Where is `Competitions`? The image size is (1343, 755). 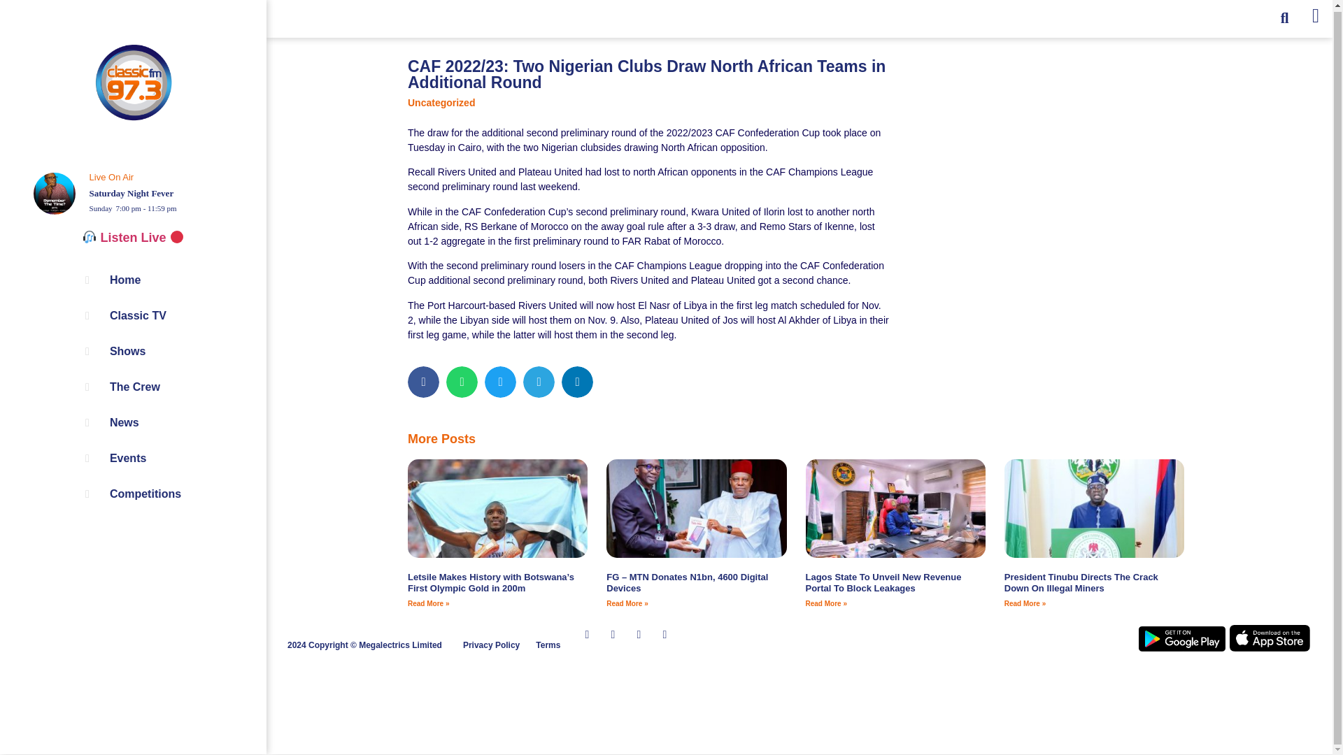 Competitions is located at coordinates (133, 494).